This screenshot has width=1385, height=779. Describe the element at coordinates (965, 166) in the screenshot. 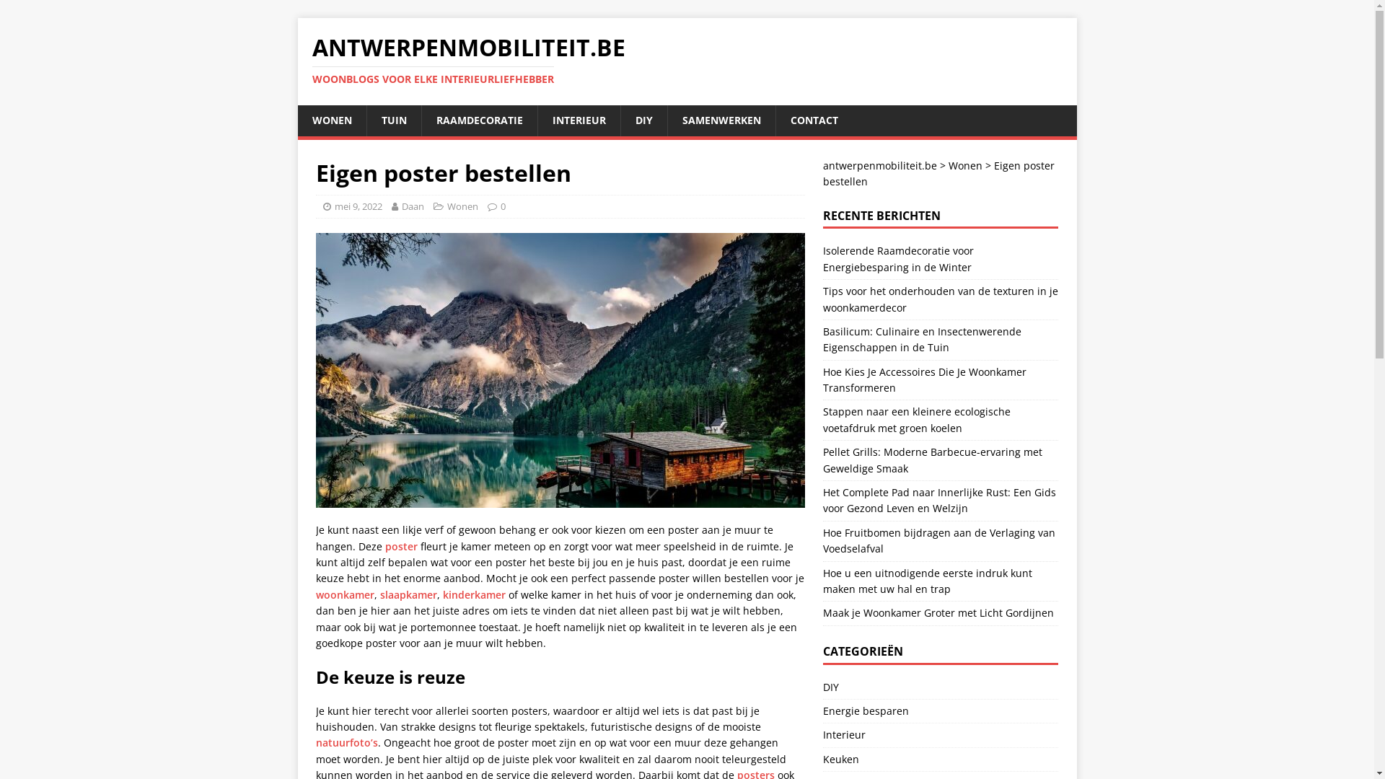

I see `Wonen` at that location.